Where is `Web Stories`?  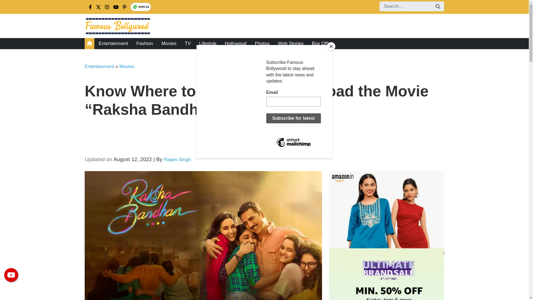
Web Stories is located at coordinates (290, 44).